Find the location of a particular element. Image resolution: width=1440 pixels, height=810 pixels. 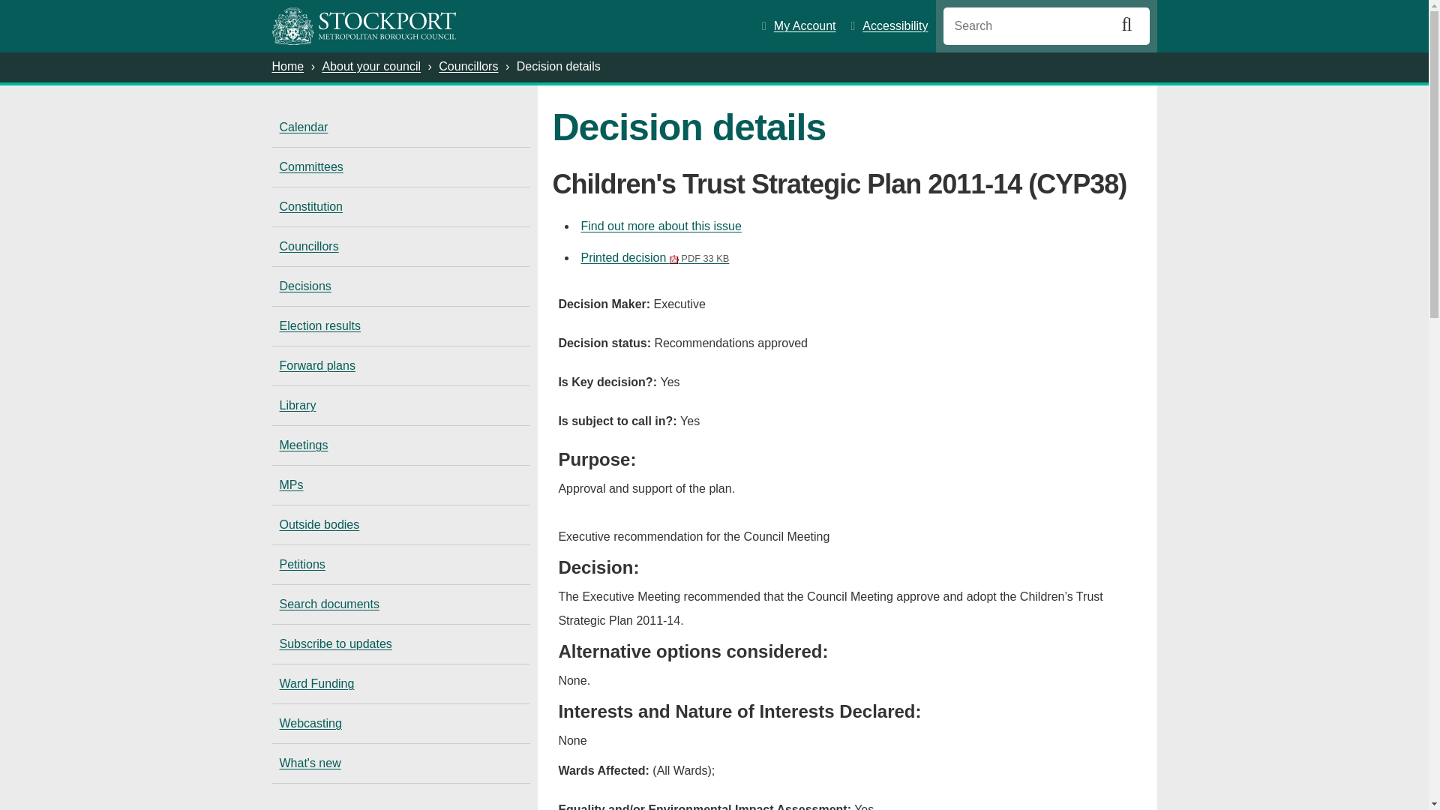

Link to Subscribe to Updates is located at coordinates (400, 643).